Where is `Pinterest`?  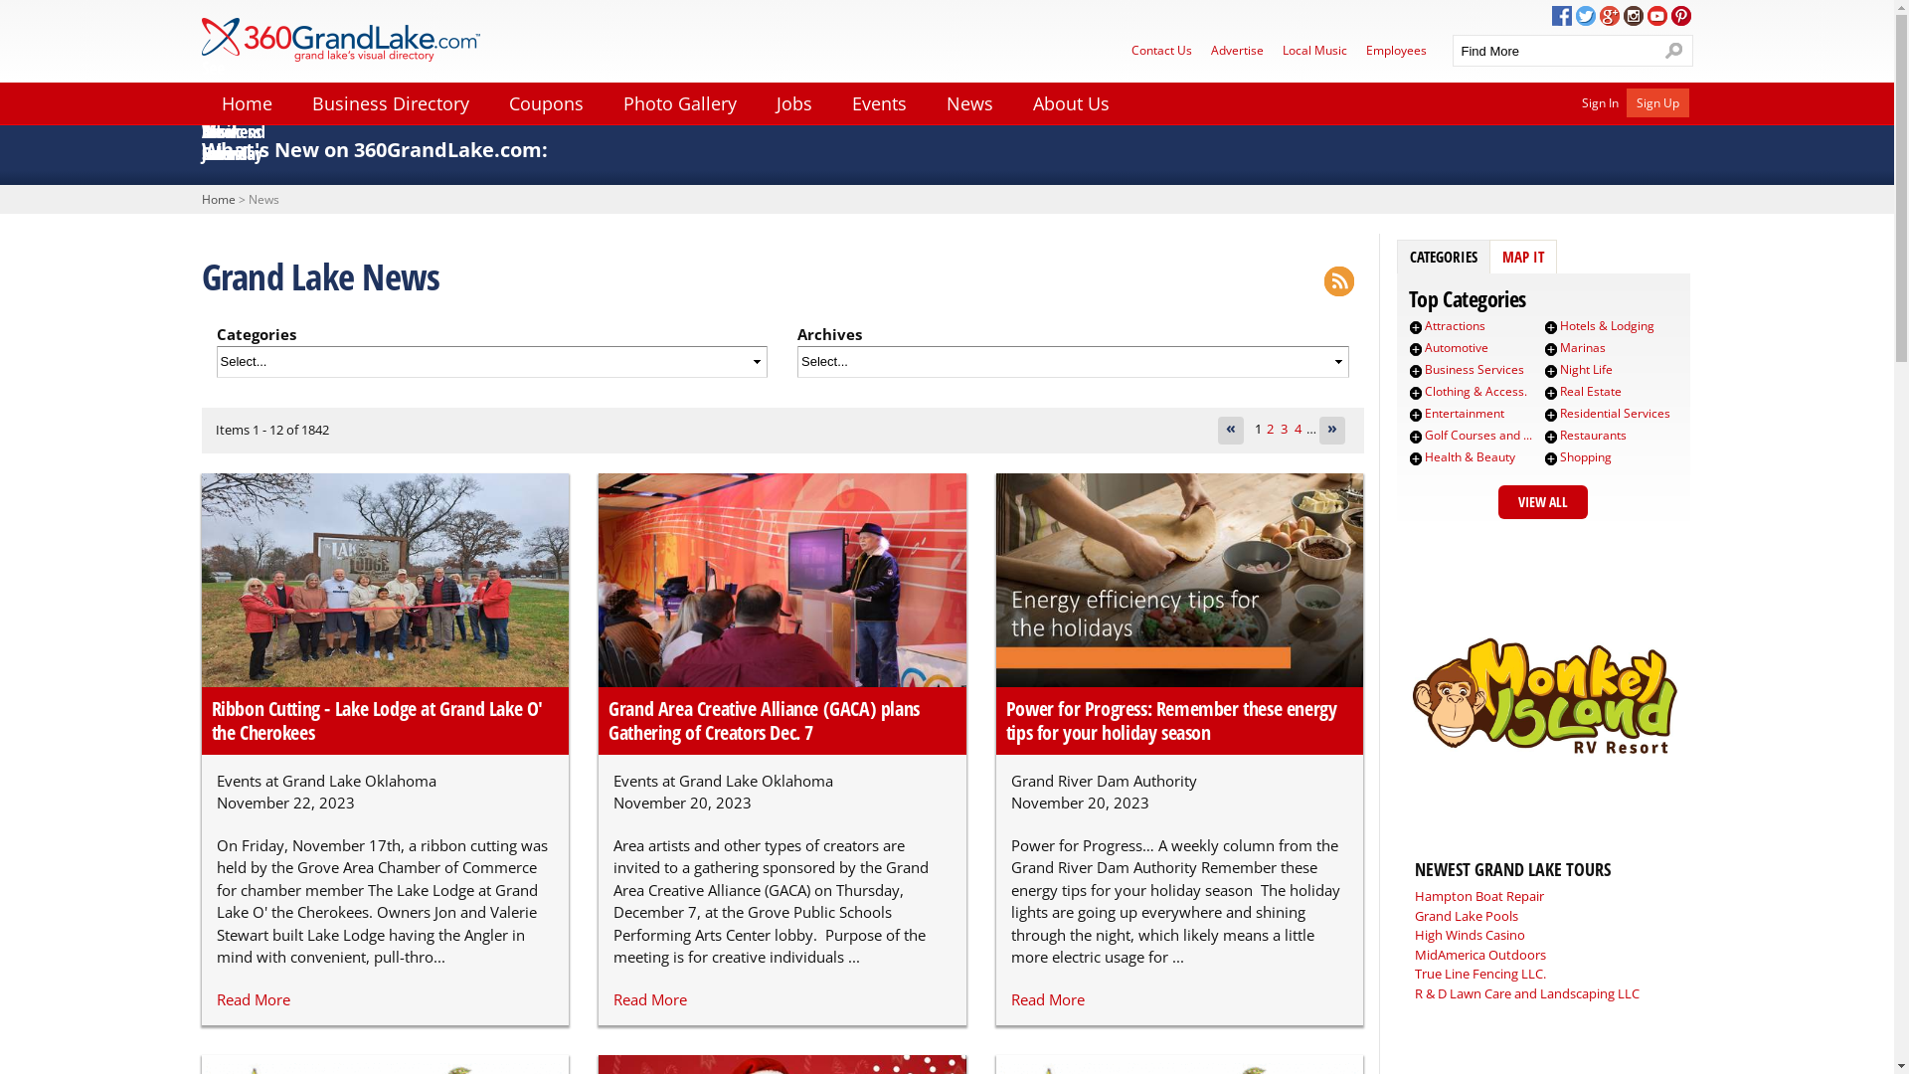 Pinterest is located at coordinates (1680, 16).